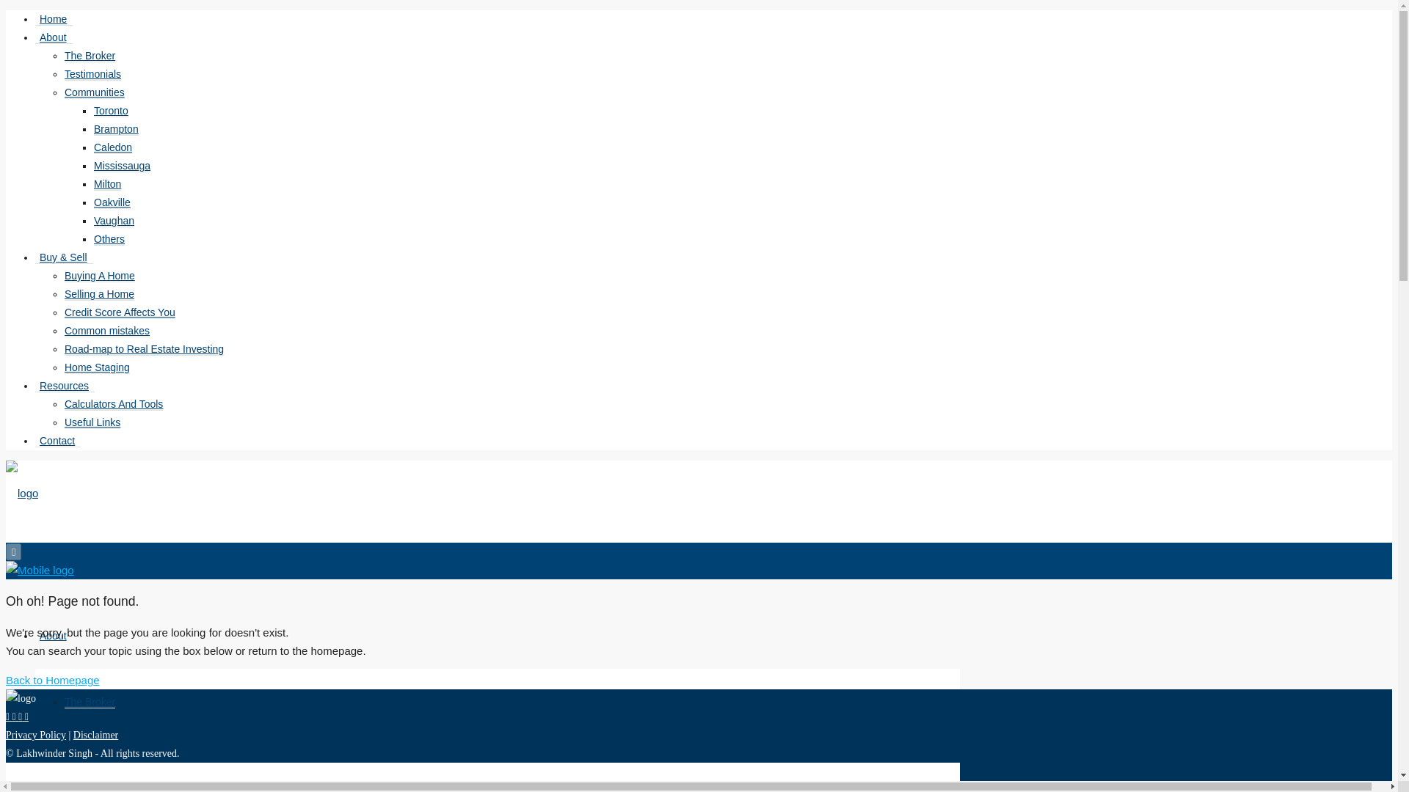  Describe the element at coordinates (54, 19) in the screenshot. I see `Home` at that location.